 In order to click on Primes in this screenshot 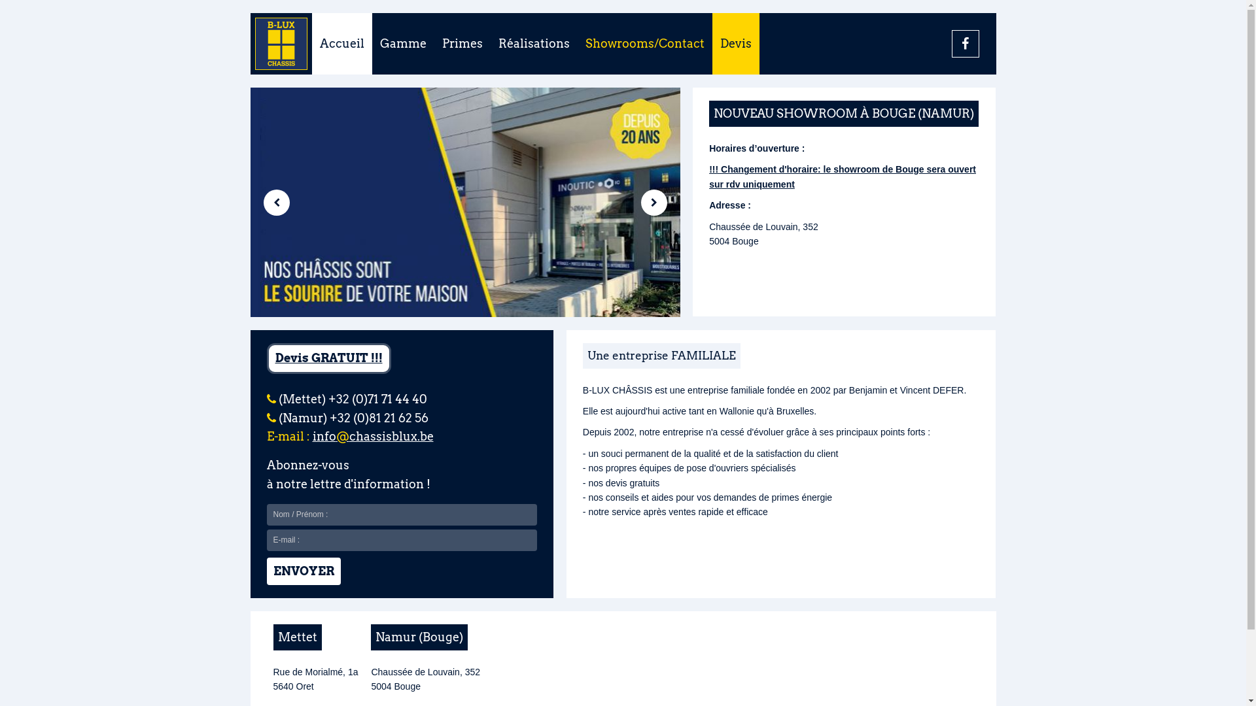, I will do `click(462, 44)`.